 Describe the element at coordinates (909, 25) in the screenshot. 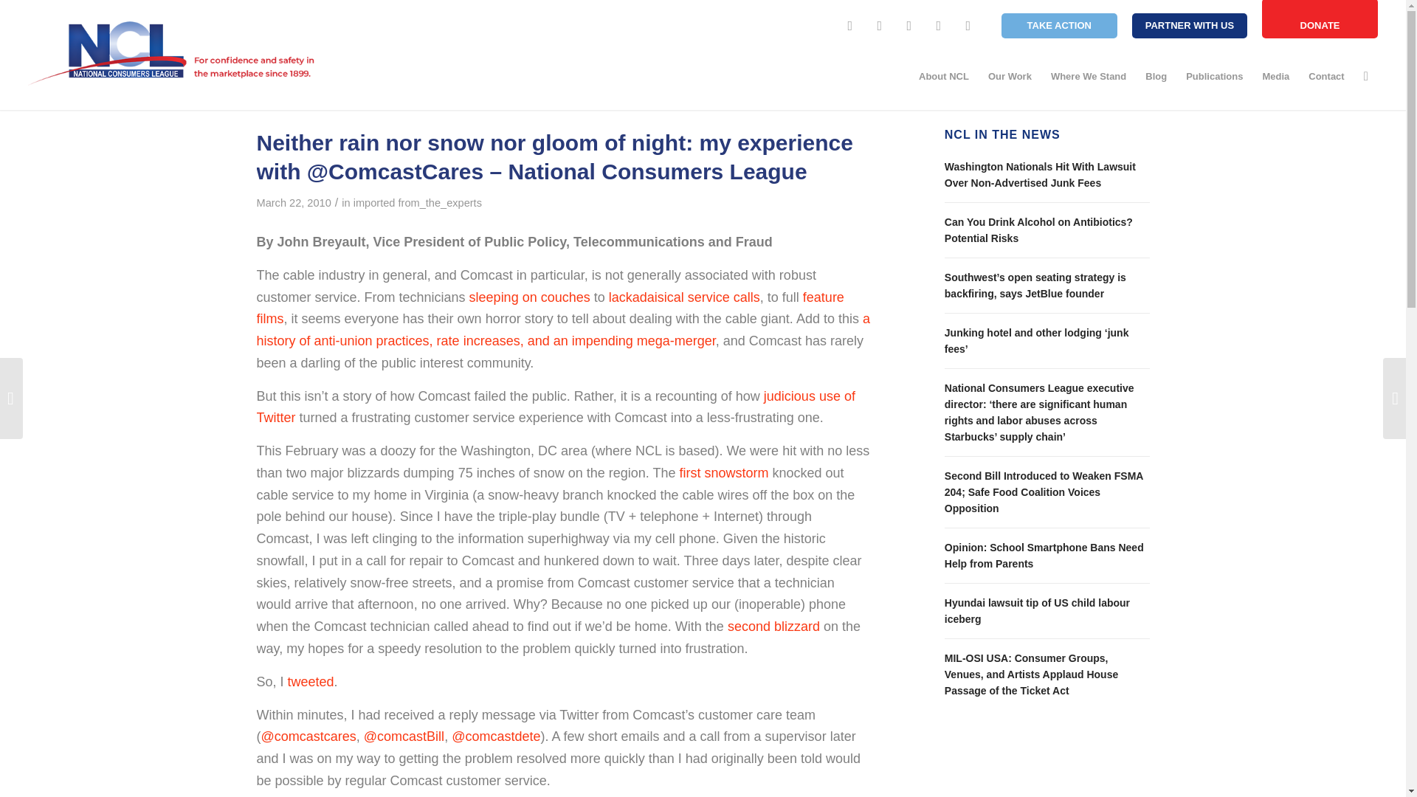

I see `Instagram` at that location.